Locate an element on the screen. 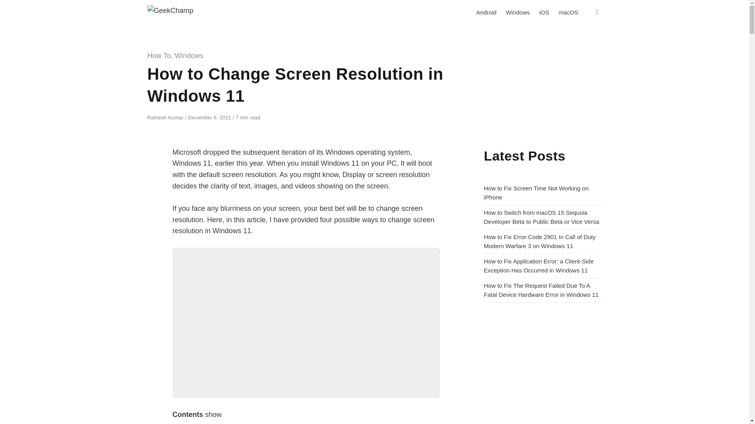 The height and width of the screenshot is (424, 755). How To is located at coordinates (159, 56).